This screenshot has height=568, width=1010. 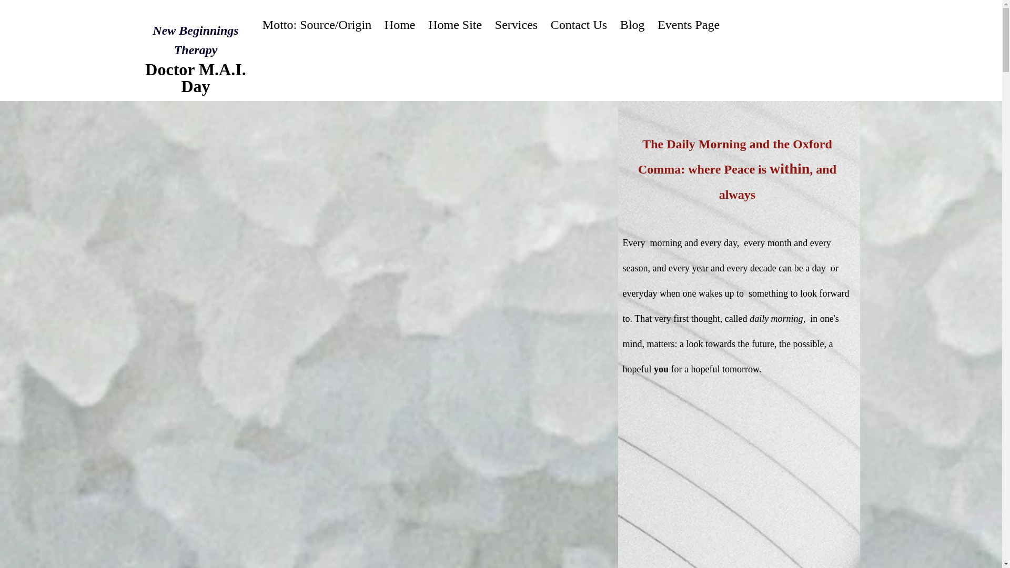 What do you see at coordinates (399, 24) in the screenshot?
I see `Home` at bounding box center [399, 24].